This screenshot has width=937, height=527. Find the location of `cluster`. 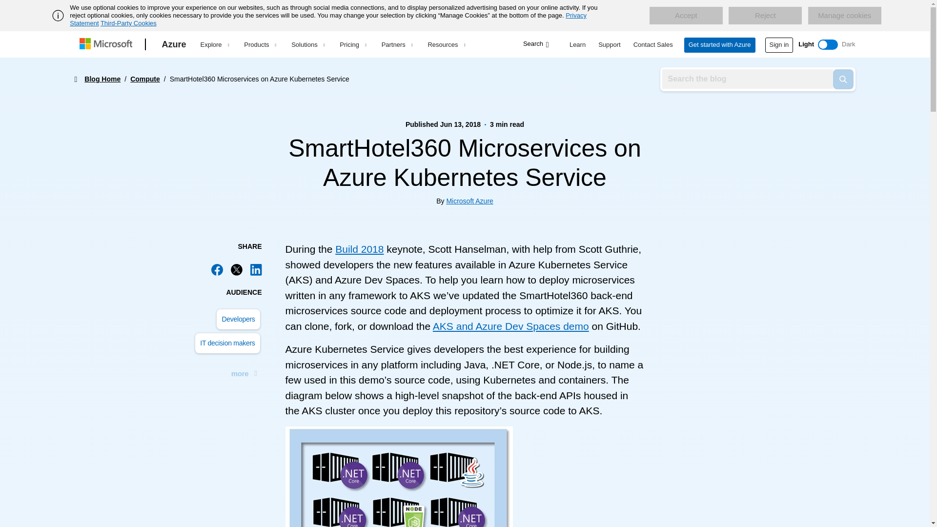

cluster is located at coordinates (398, 476).